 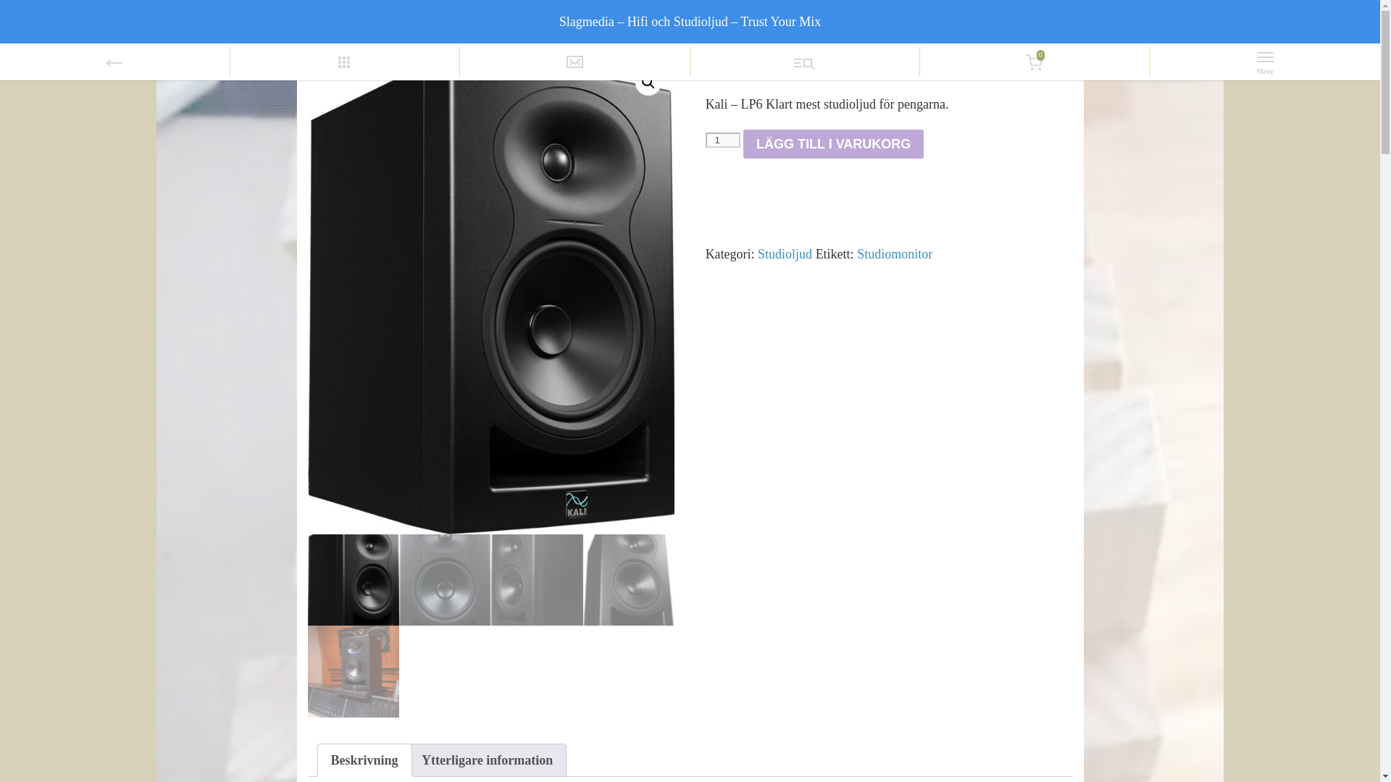 What do you see at coordinates (1035, 63) in the screenshot?
I see `0` at bounding box center [1035, 63].